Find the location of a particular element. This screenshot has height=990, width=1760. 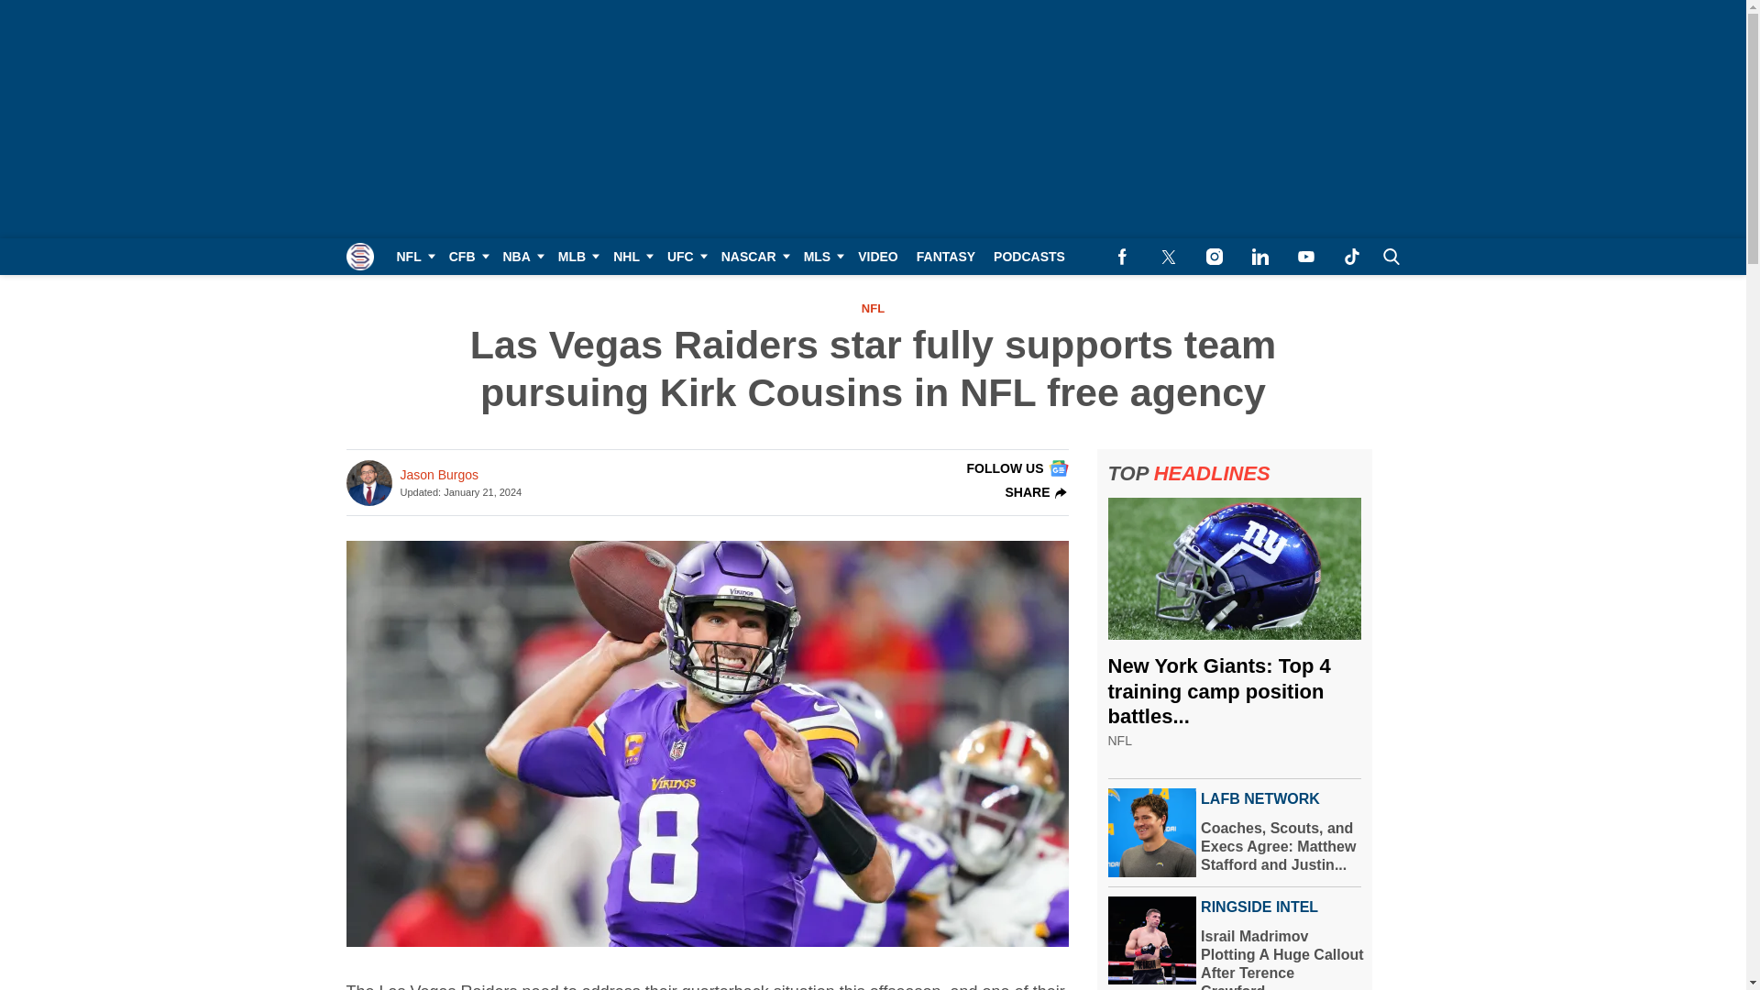

Subscribe to our YouTube channel is located at coordinates (1305, 257).